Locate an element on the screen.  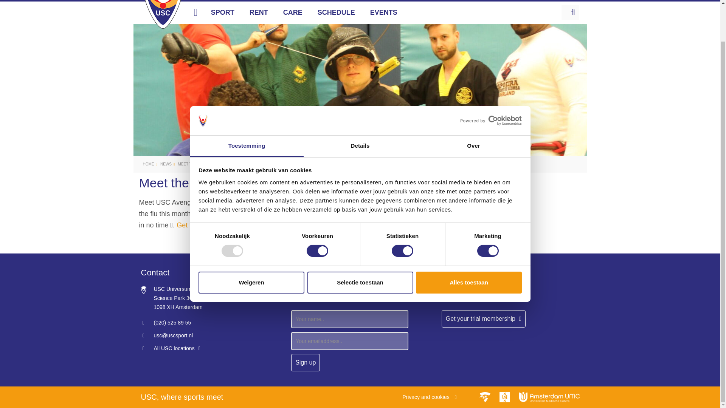
Weigeren is located at coordinates (251, 242).